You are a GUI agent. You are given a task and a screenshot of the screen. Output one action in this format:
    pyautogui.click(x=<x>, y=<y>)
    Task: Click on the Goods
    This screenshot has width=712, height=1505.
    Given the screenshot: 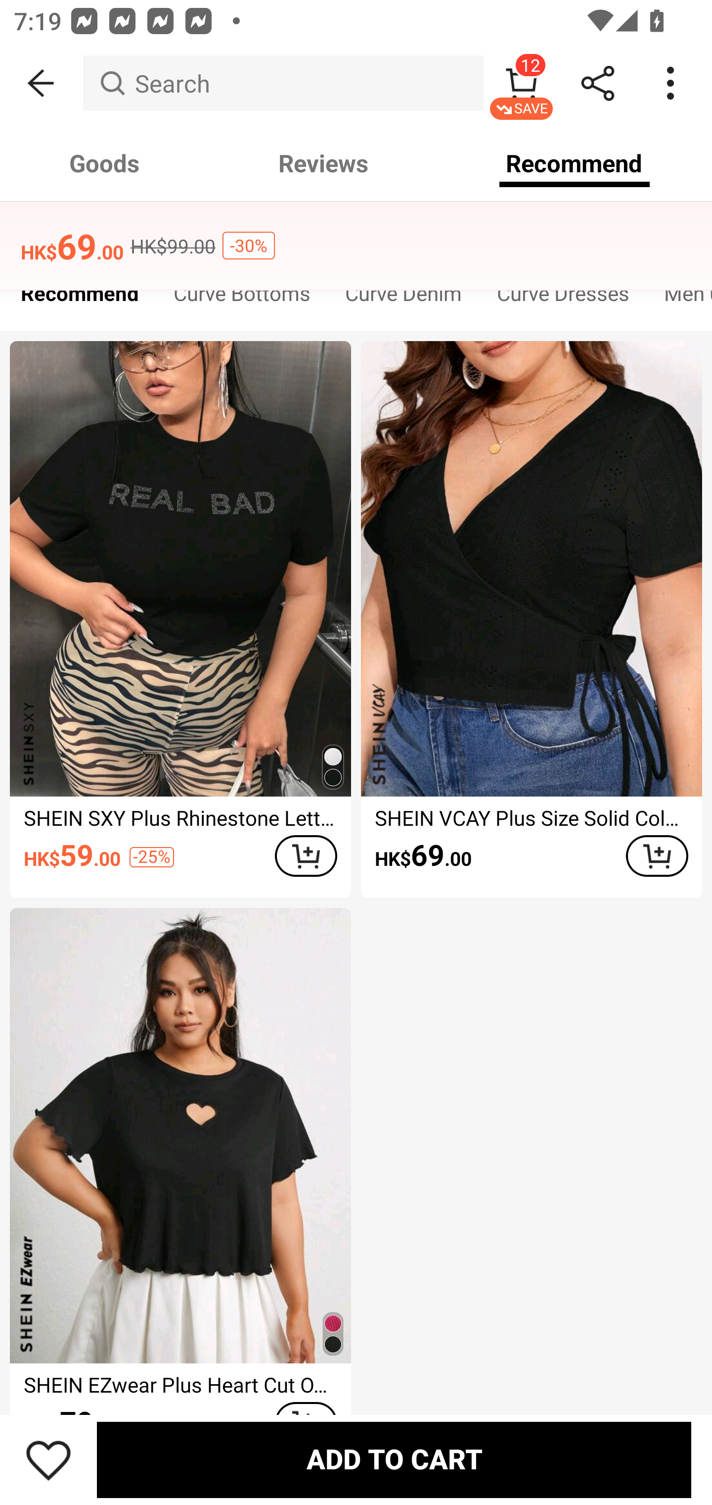 What is the action you would take?
    pyautogui.click(x=105, y=163)
    